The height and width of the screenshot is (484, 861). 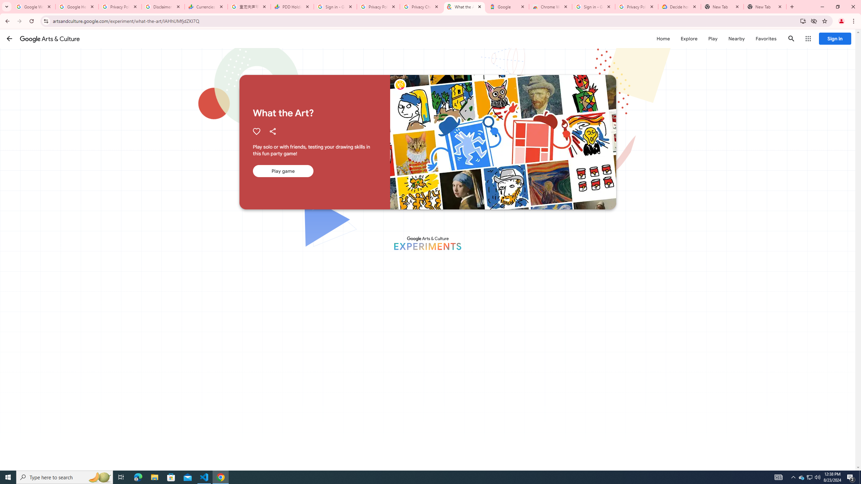 What do you see at coordinates (424, 21) in the screenshot?
I see `Address and search bar` at bounding box center [424, 21].